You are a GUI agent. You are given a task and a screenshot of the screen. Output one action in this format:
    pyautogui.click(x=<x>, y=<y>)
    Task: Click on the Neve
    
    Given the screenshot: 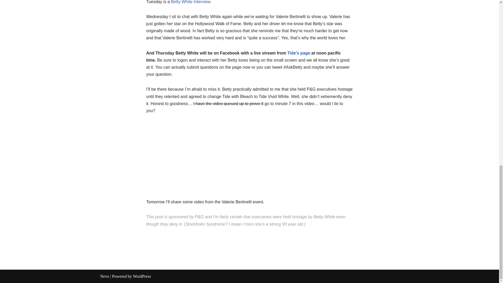 What is the action you would take?
    pyautogui.click(x=105, y=276)
    